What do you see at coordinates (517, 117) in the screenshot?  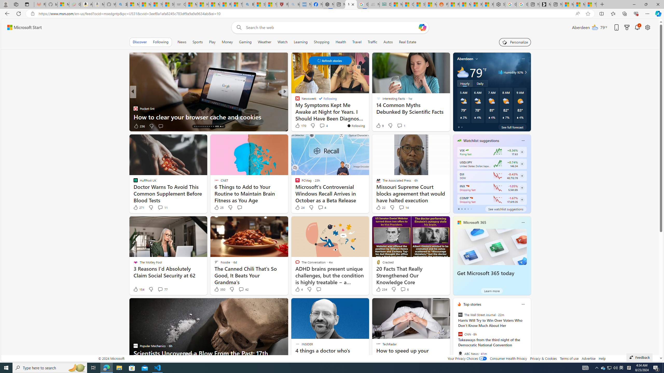 I see `Class: weather-current-precipitation-glyph` at bounding box center [517, 117].